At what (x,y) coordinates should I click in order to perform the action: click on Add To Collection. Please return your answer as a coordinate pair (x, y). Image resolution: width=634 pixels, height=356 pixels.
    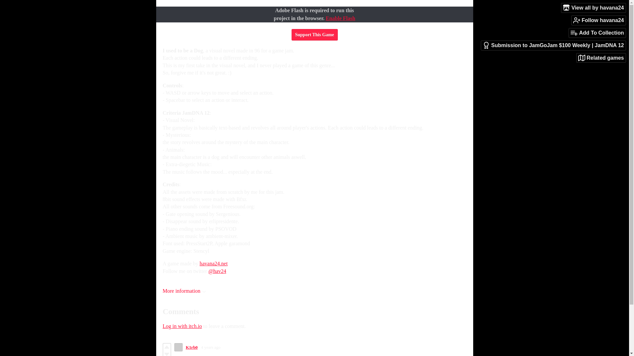
    Looking at the image, I should click on (597, 33).